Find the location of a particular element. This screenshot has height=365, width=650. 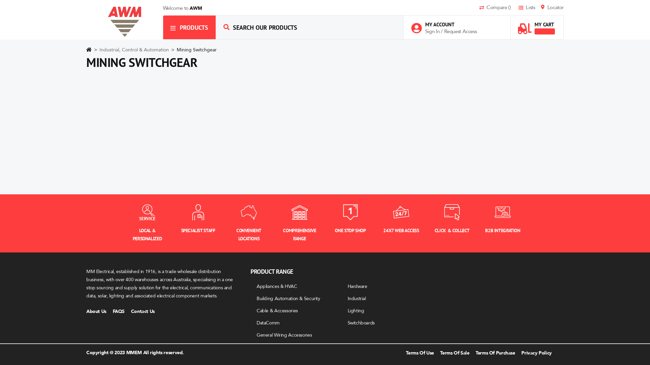

About Us is located at coordinates (99, 312).